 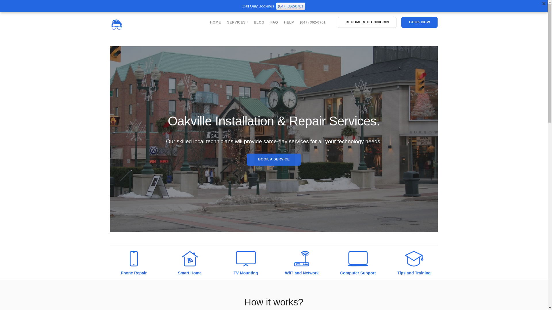 I want to click on Computer Support, so click(x=358, y=273).